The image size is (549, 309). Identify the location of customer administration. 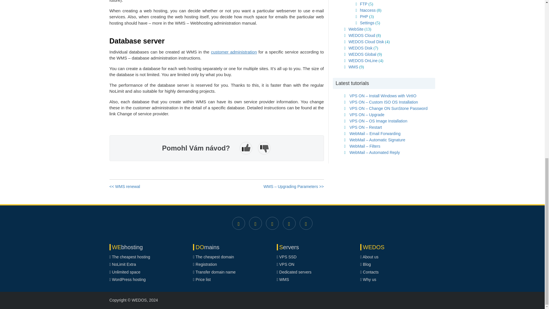
(234, 52).